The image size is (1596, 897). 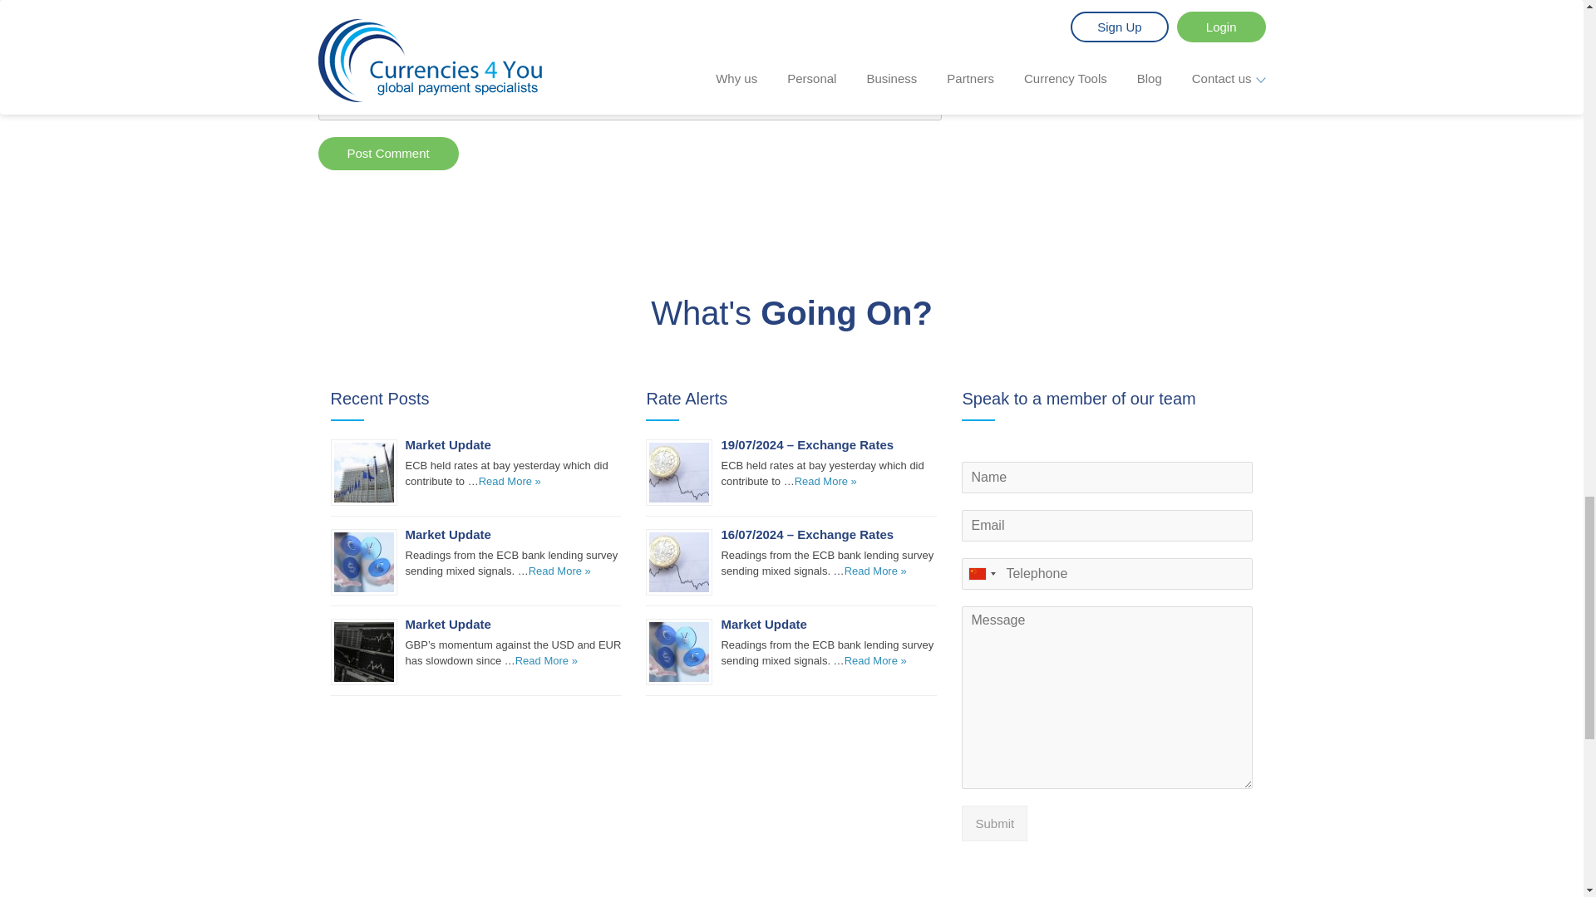 I want to click on Post Comment, so click(x=387, y=154).